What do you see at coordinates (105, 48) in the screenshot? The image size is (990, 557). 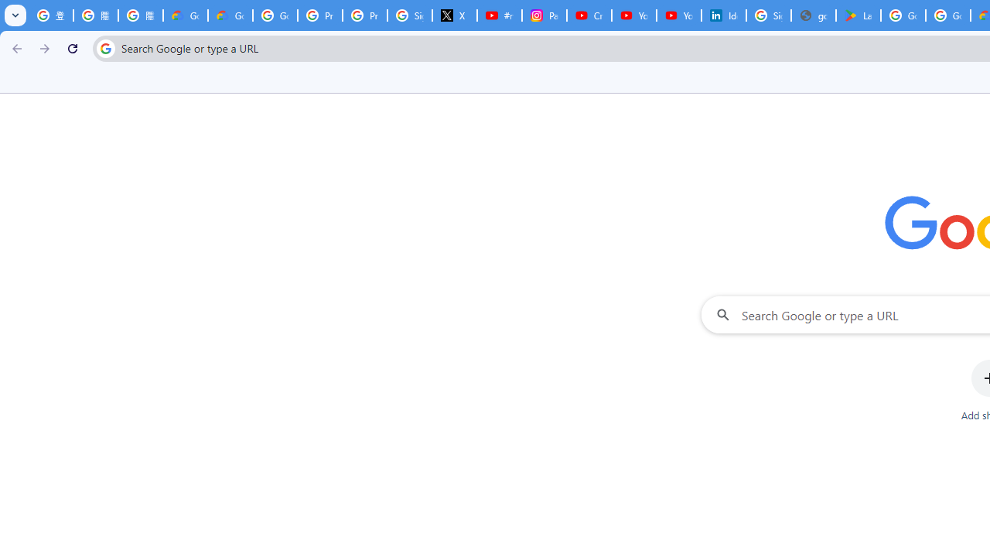 I see `Search icon` at bounding box center [105, 48].